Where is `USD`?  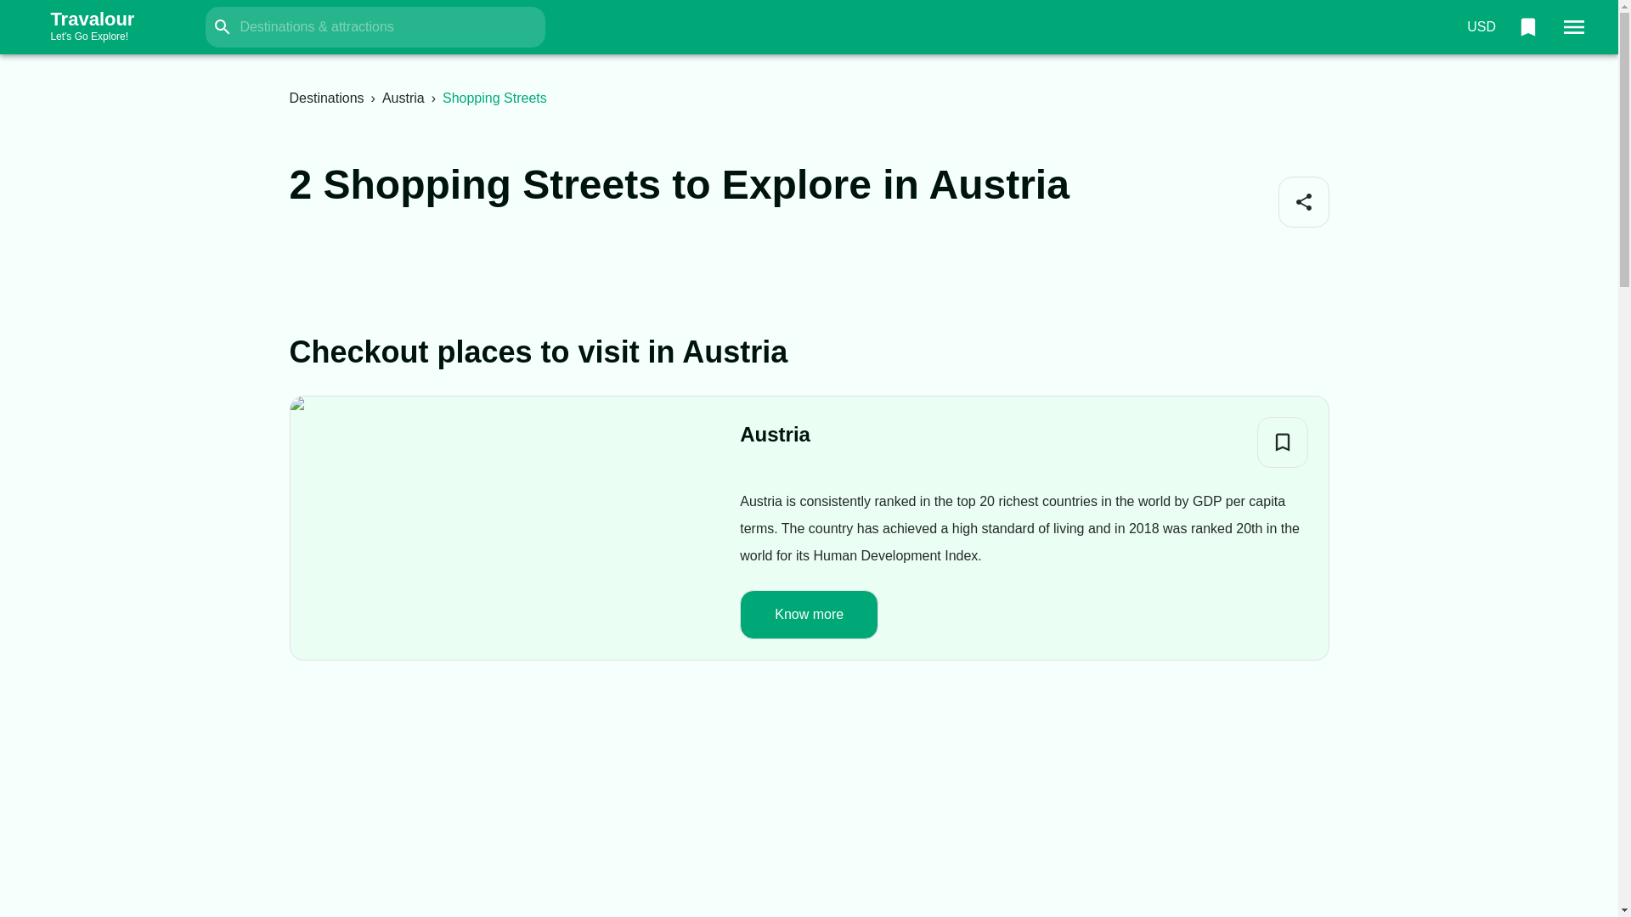
USD is located at coordinates (1481, 27).